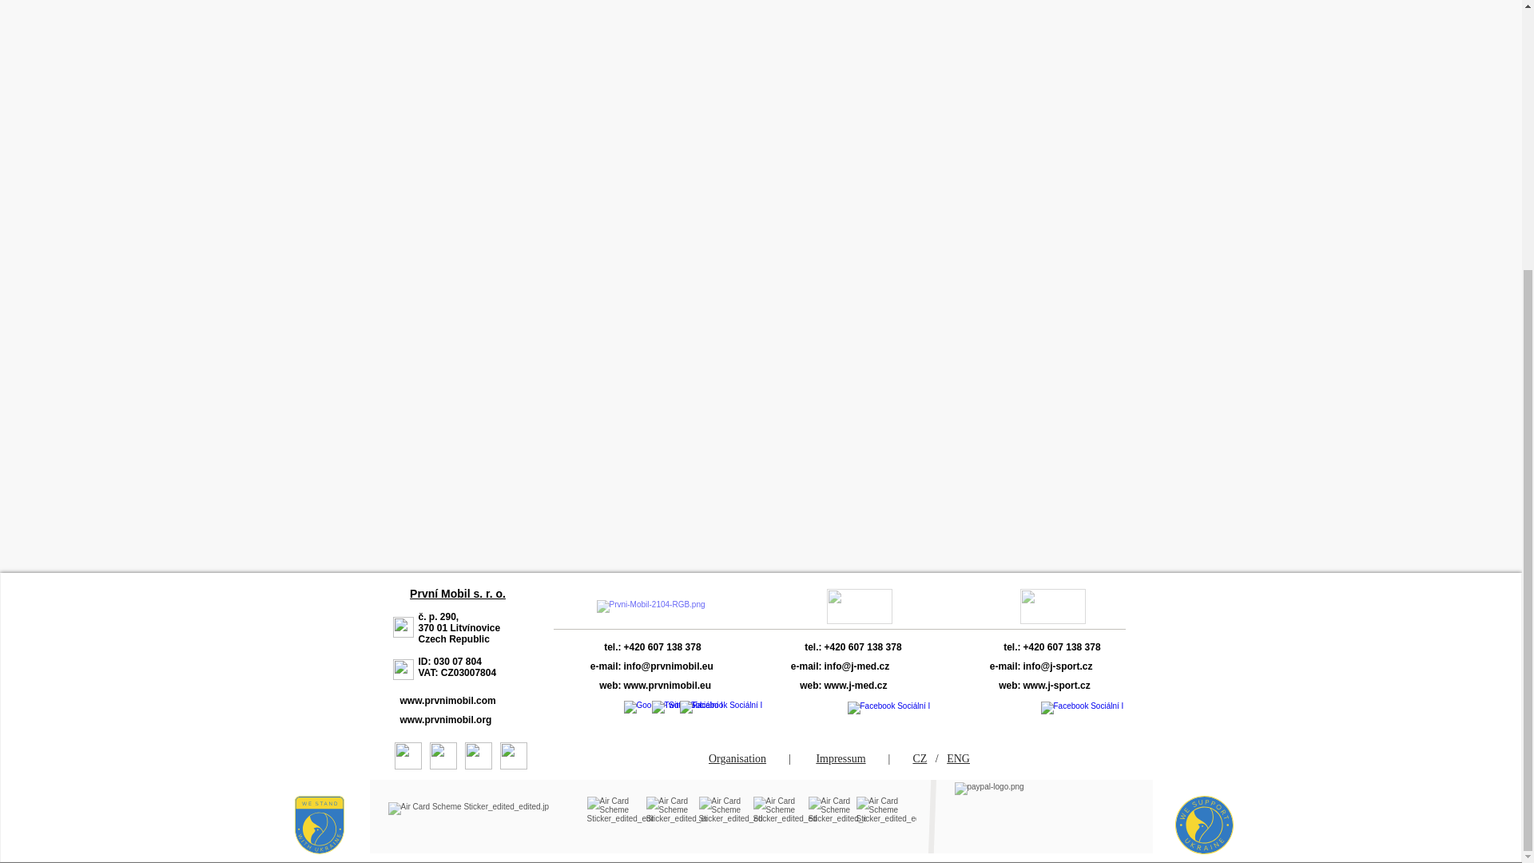 The height and width of the screenshot is (863, 1534). What do you see at coordinates (455, 719) in the screenshot?
I see `www.prvnimobil.org` at bounding box center [455, 719].